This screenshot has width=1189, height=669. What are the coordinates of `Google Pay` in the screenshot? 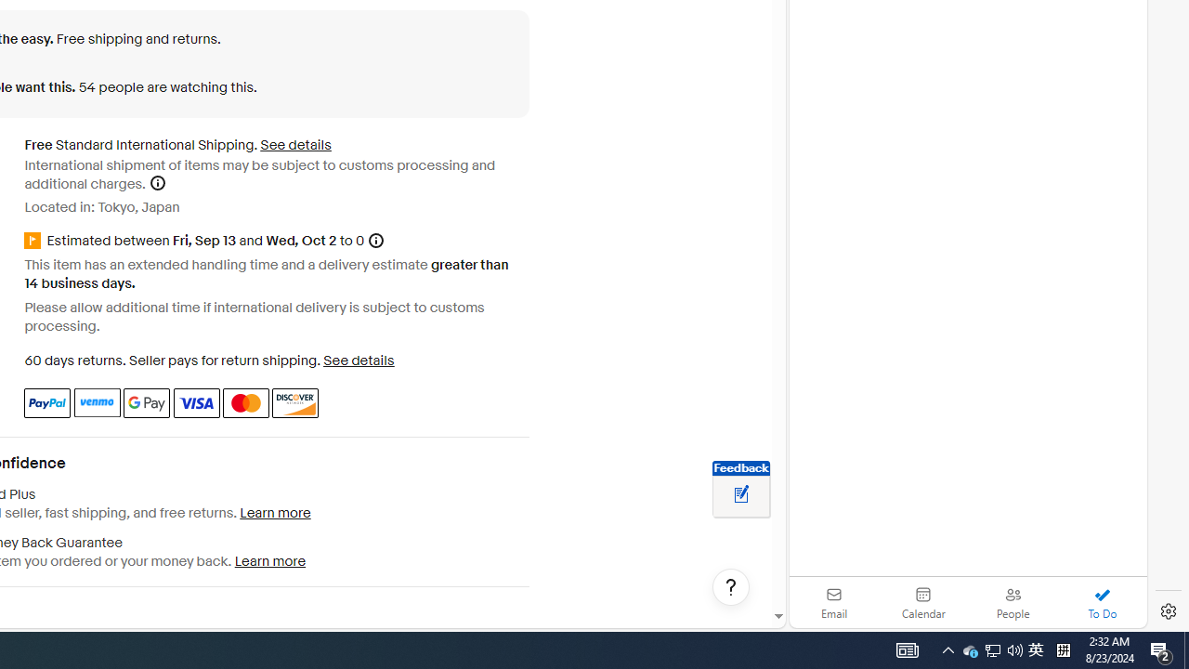 It's located at (147, 402).